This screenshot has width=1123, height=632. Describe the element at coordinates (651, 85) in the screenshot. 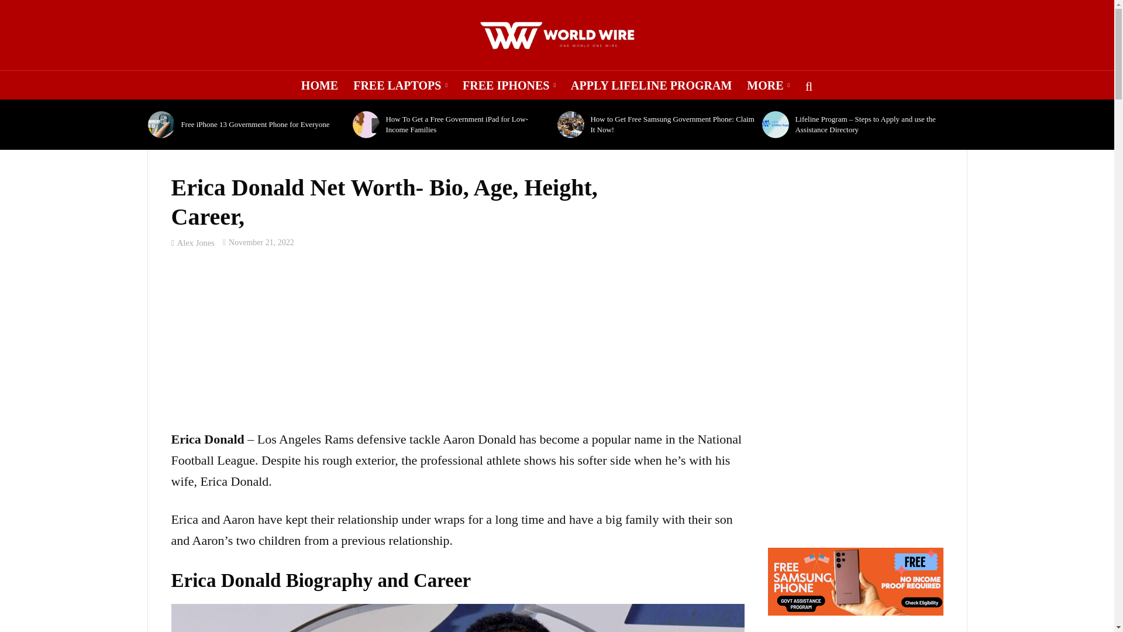

I see `APPLY LIFELINE PROGRAM` at that location.